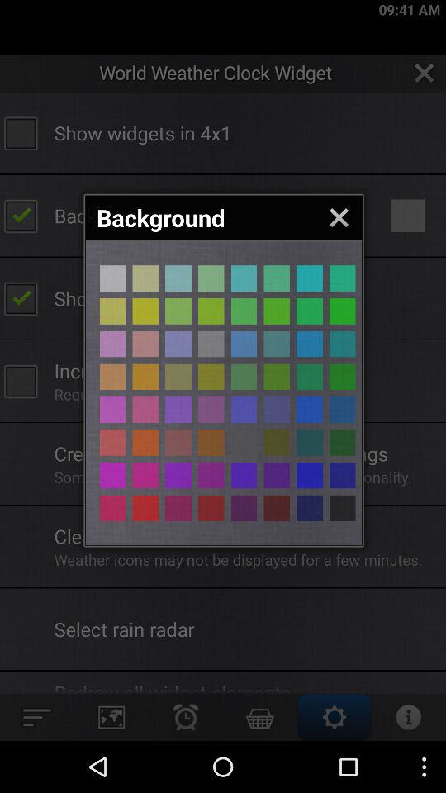  Describe the element at coordinates (211, 443) in the screenshot. I see `select background colour` at that location.